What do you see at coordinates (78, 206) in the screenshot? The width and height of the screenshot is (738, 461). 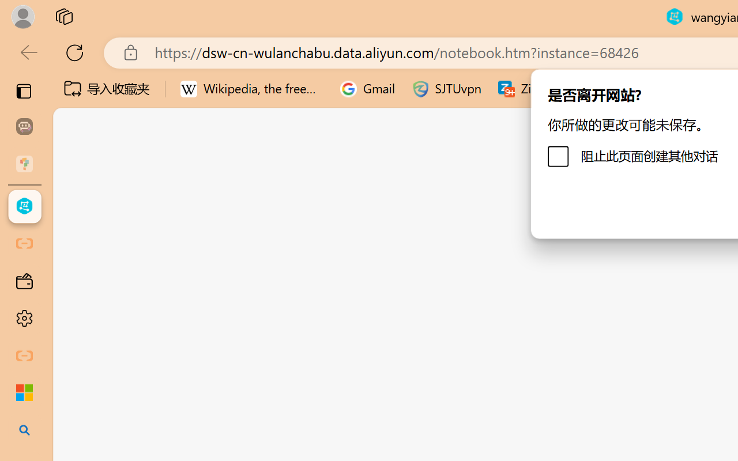 I see `Class: menubar compact overflow-menu-only` at bounding box center [78, 206].